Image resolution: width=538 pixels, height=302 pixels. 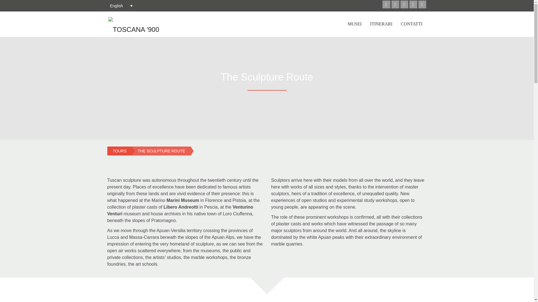 I want to click on Instagram, so click(x=422, y=4).